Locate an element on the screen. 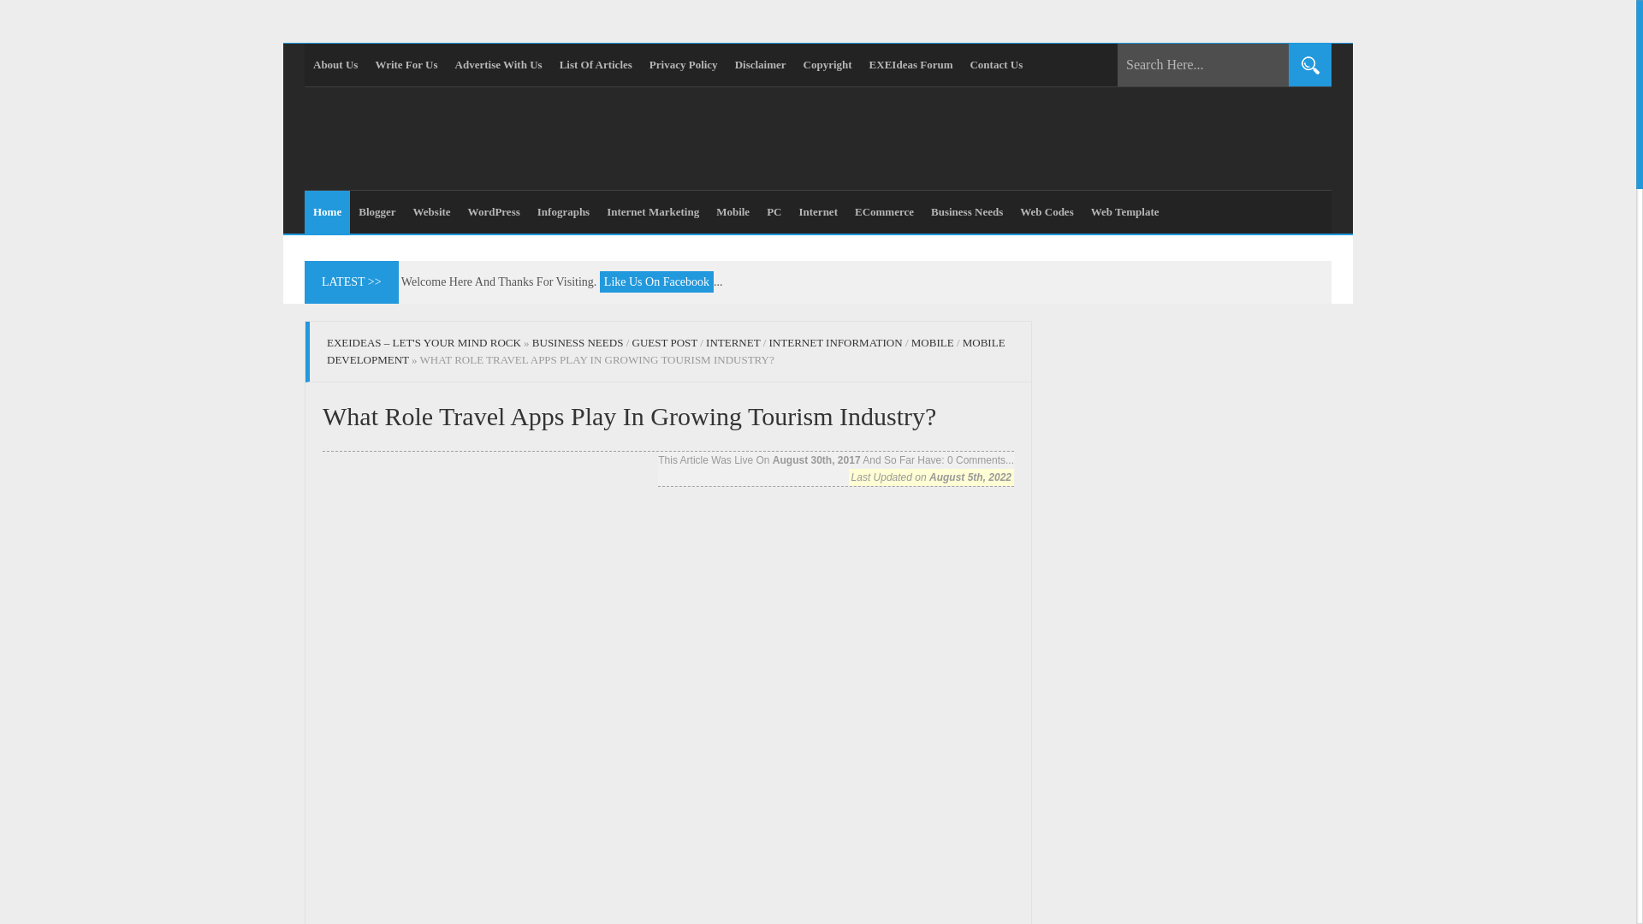  Website is located at coordinates (431, 212).